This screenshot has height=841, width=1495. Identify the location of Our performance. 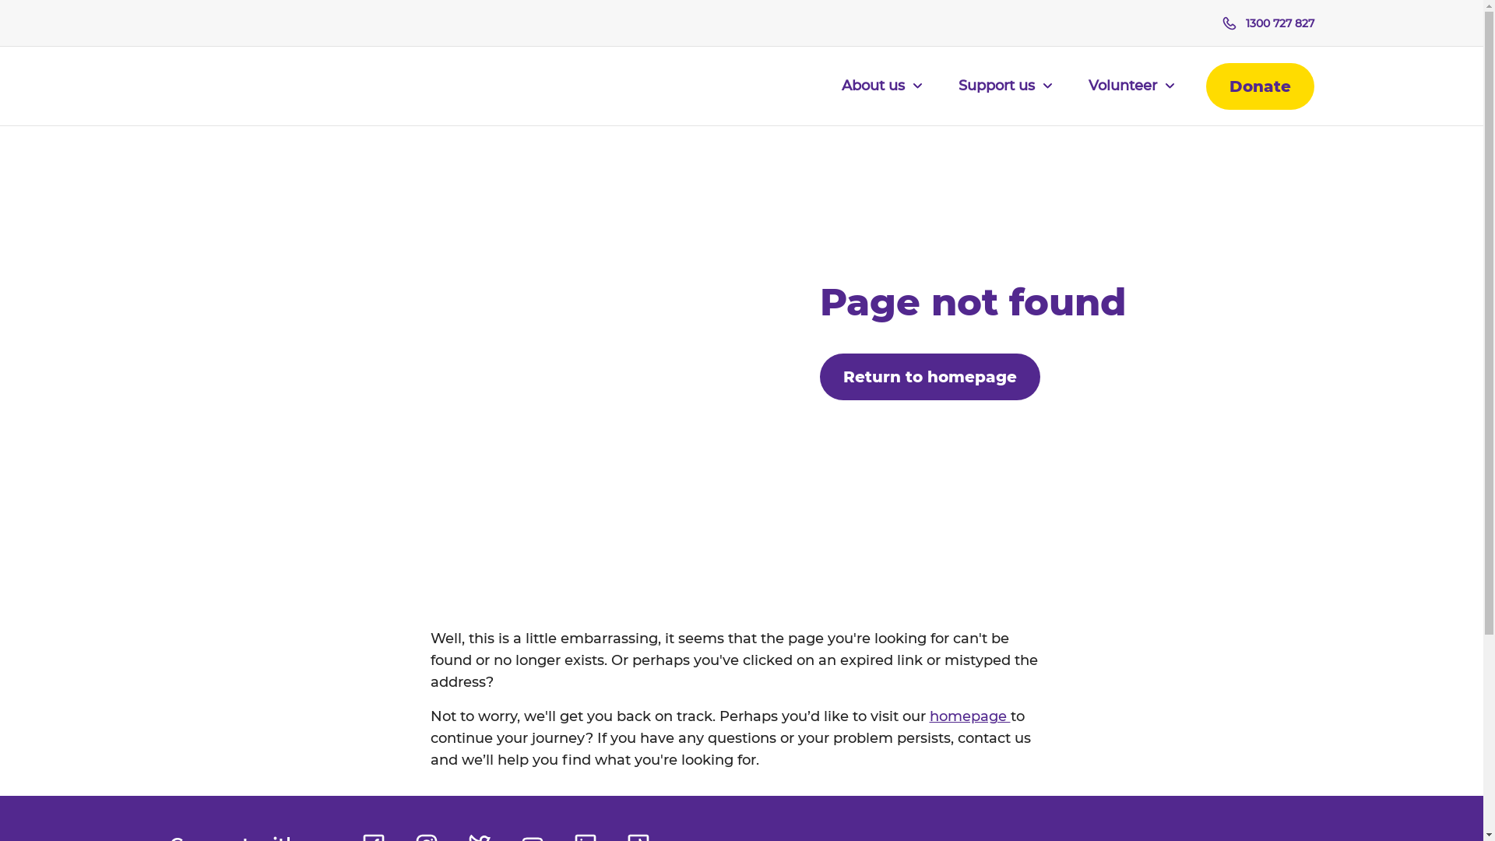
(361, 282).